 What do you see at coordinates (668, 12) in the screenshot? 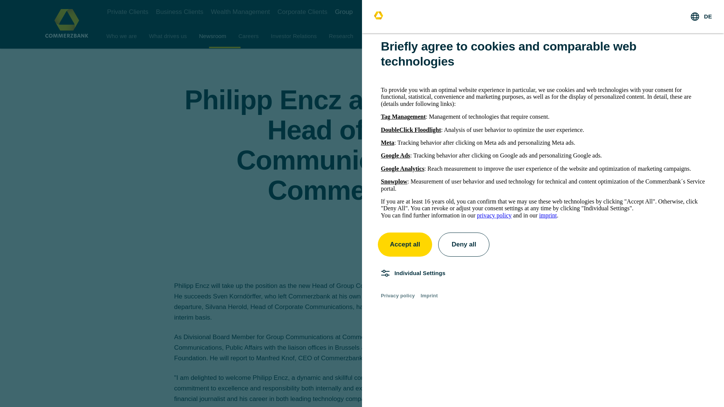
I see `EN` at bounding box center [668, 12].